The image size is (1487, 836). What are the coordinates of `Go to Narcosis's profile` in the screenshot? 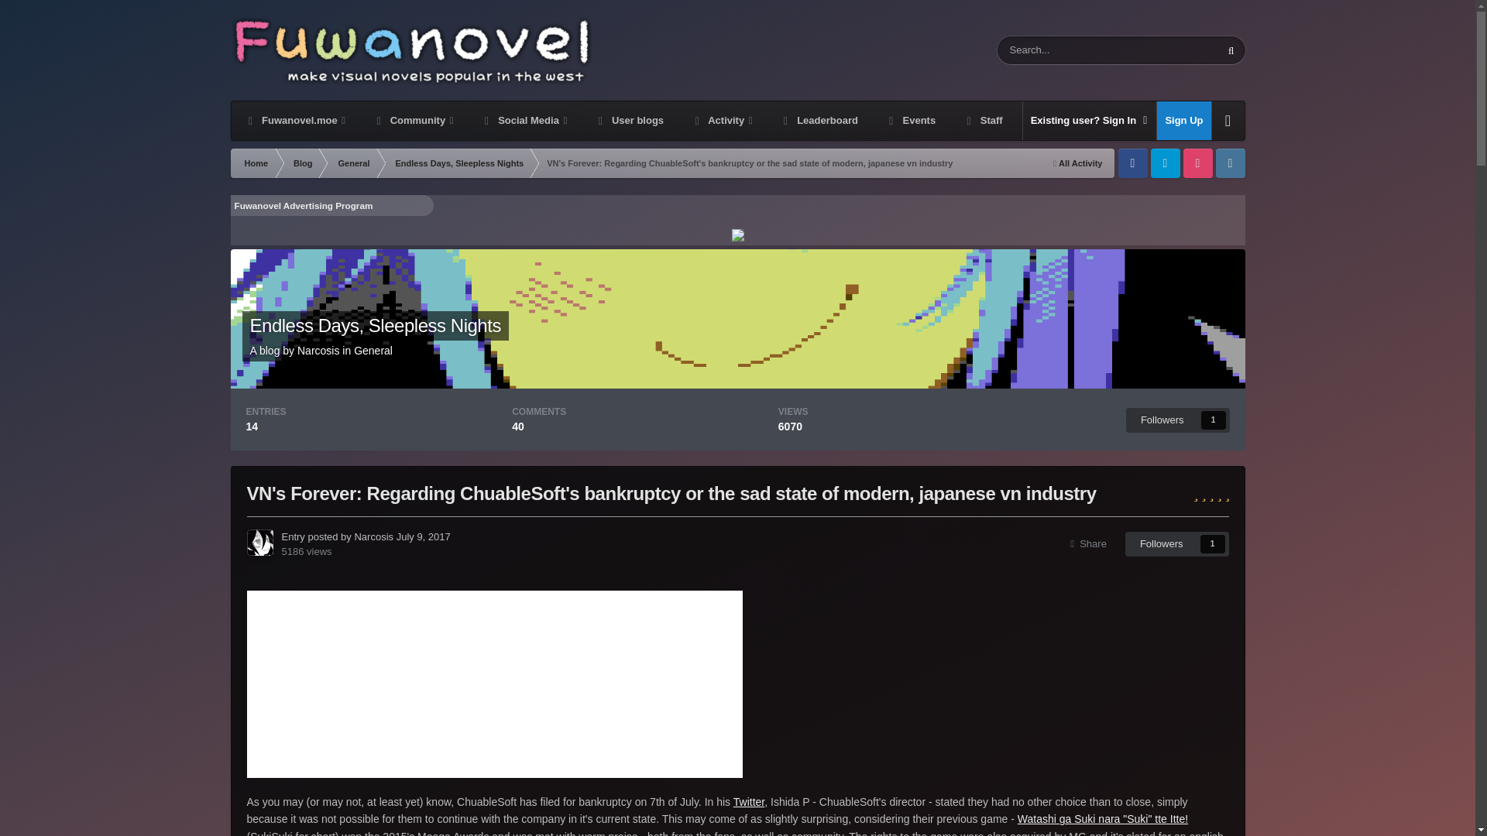 It's located at (259, 542).